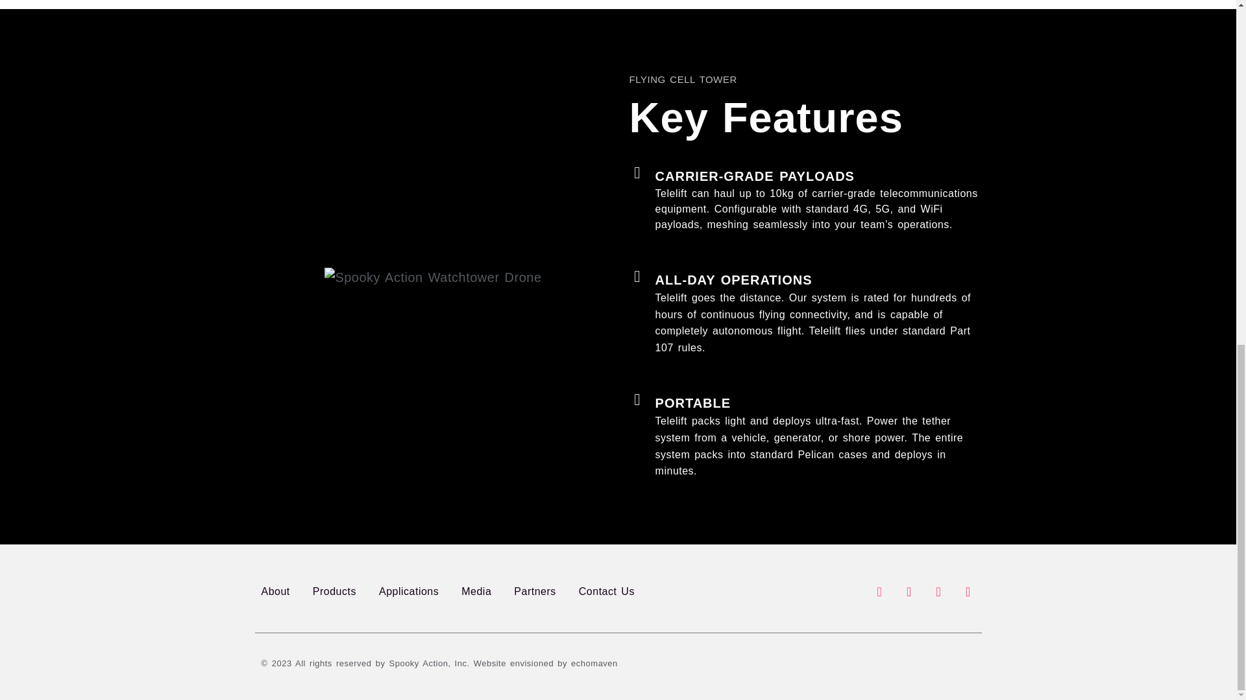  Describe the element at coordinates (432, 277) in the screenshot. I see `Spooky Action Watchtower` at that location.